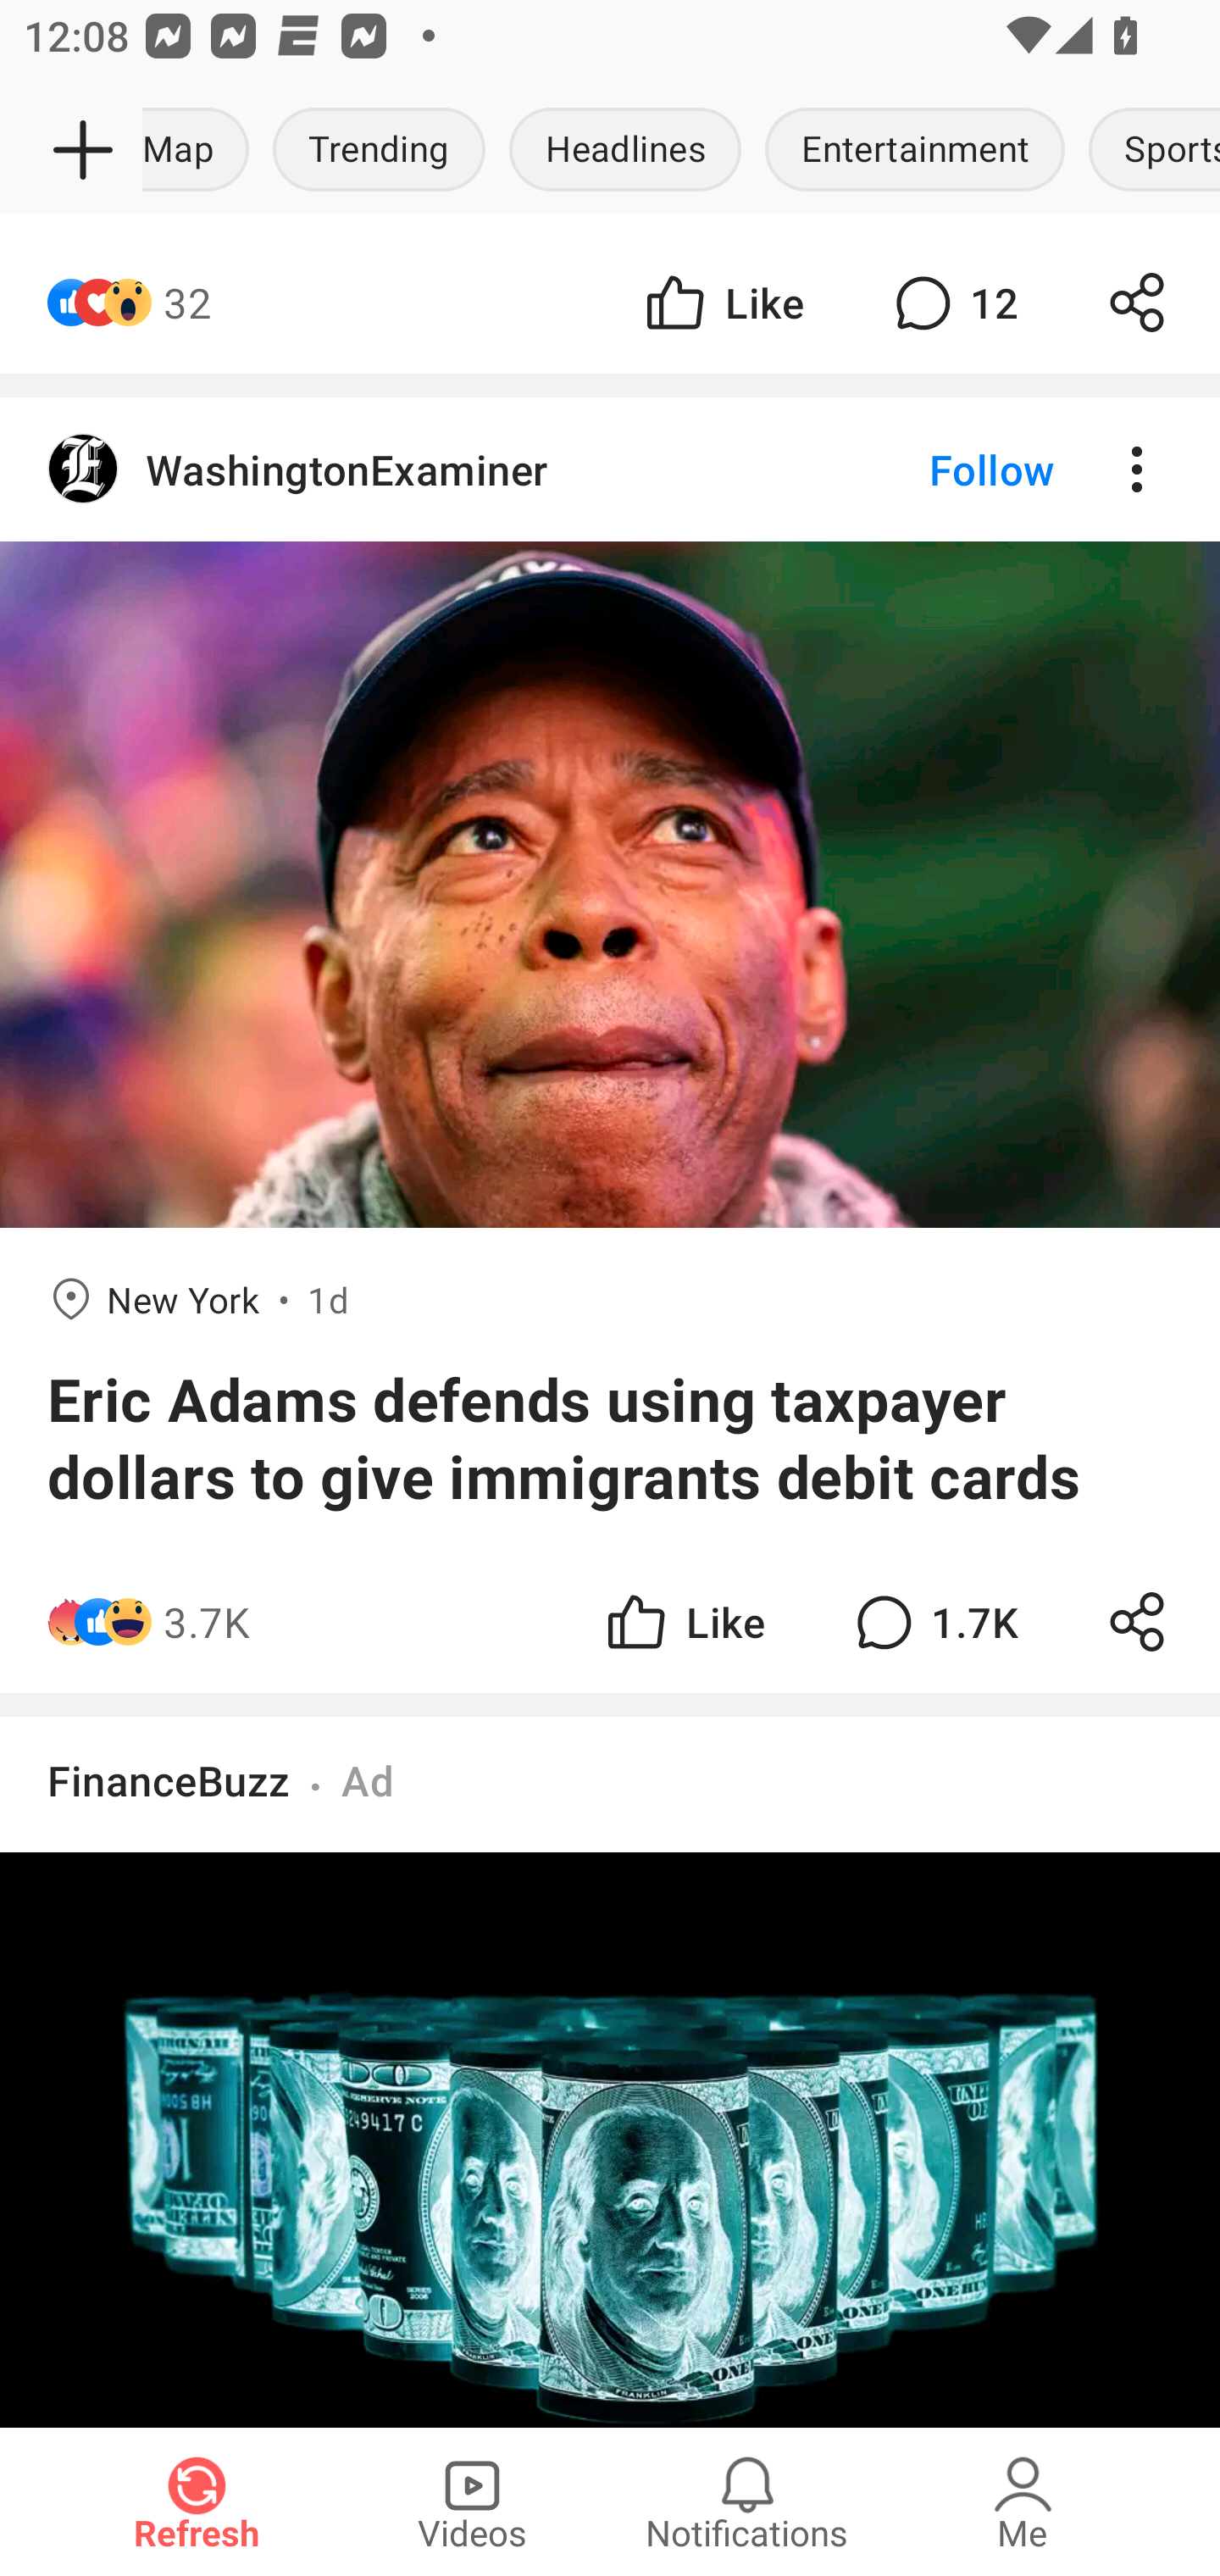  I want to click on 1.7K, so click(933, 1622).